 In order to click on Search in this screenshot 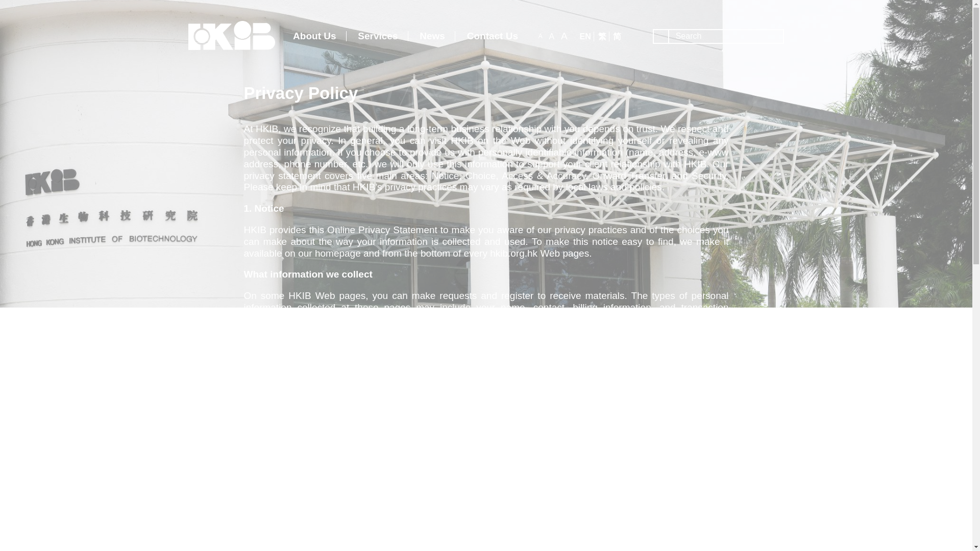, I will do `click(8, 3)`.